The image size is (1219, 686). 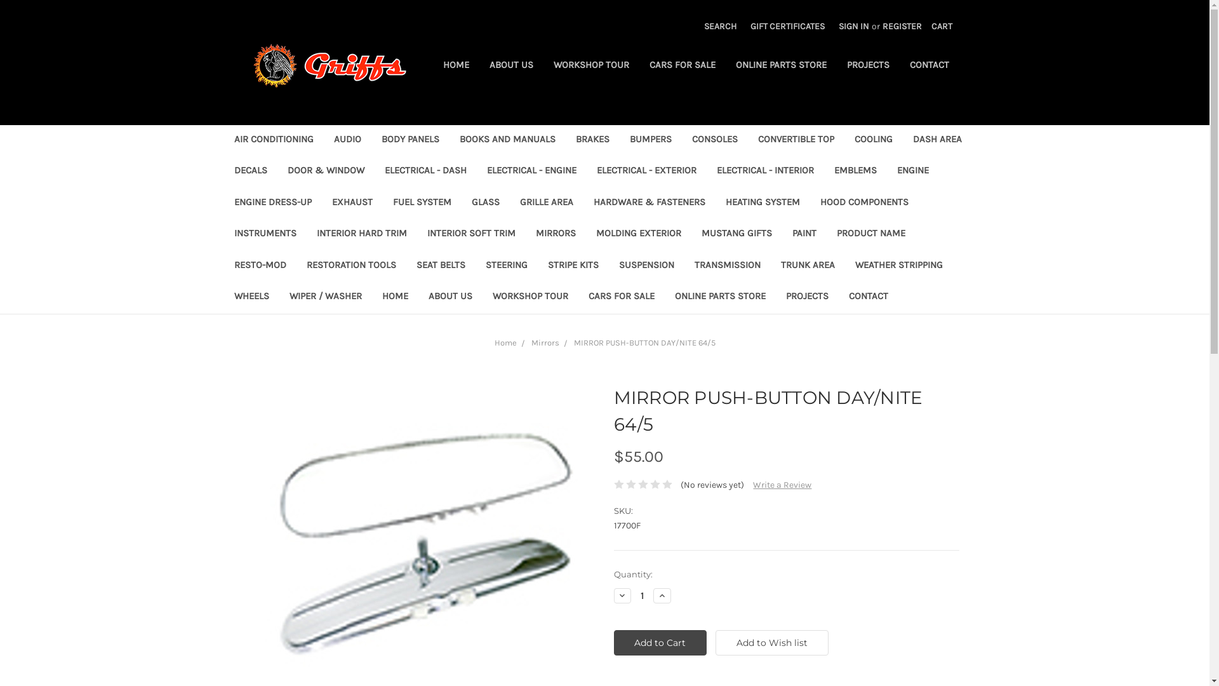 What do you see at coordinates (348, 141) in the screenshot?
I see `AUDIO` at bounding box center [348, 141].